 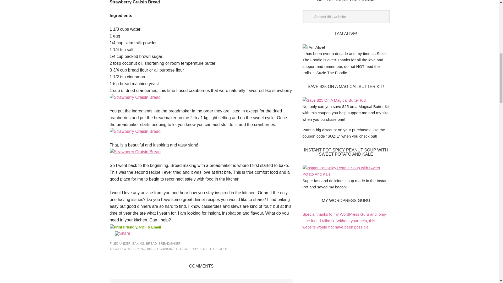 I want to click on BAKING, so click(x=138, y=244).